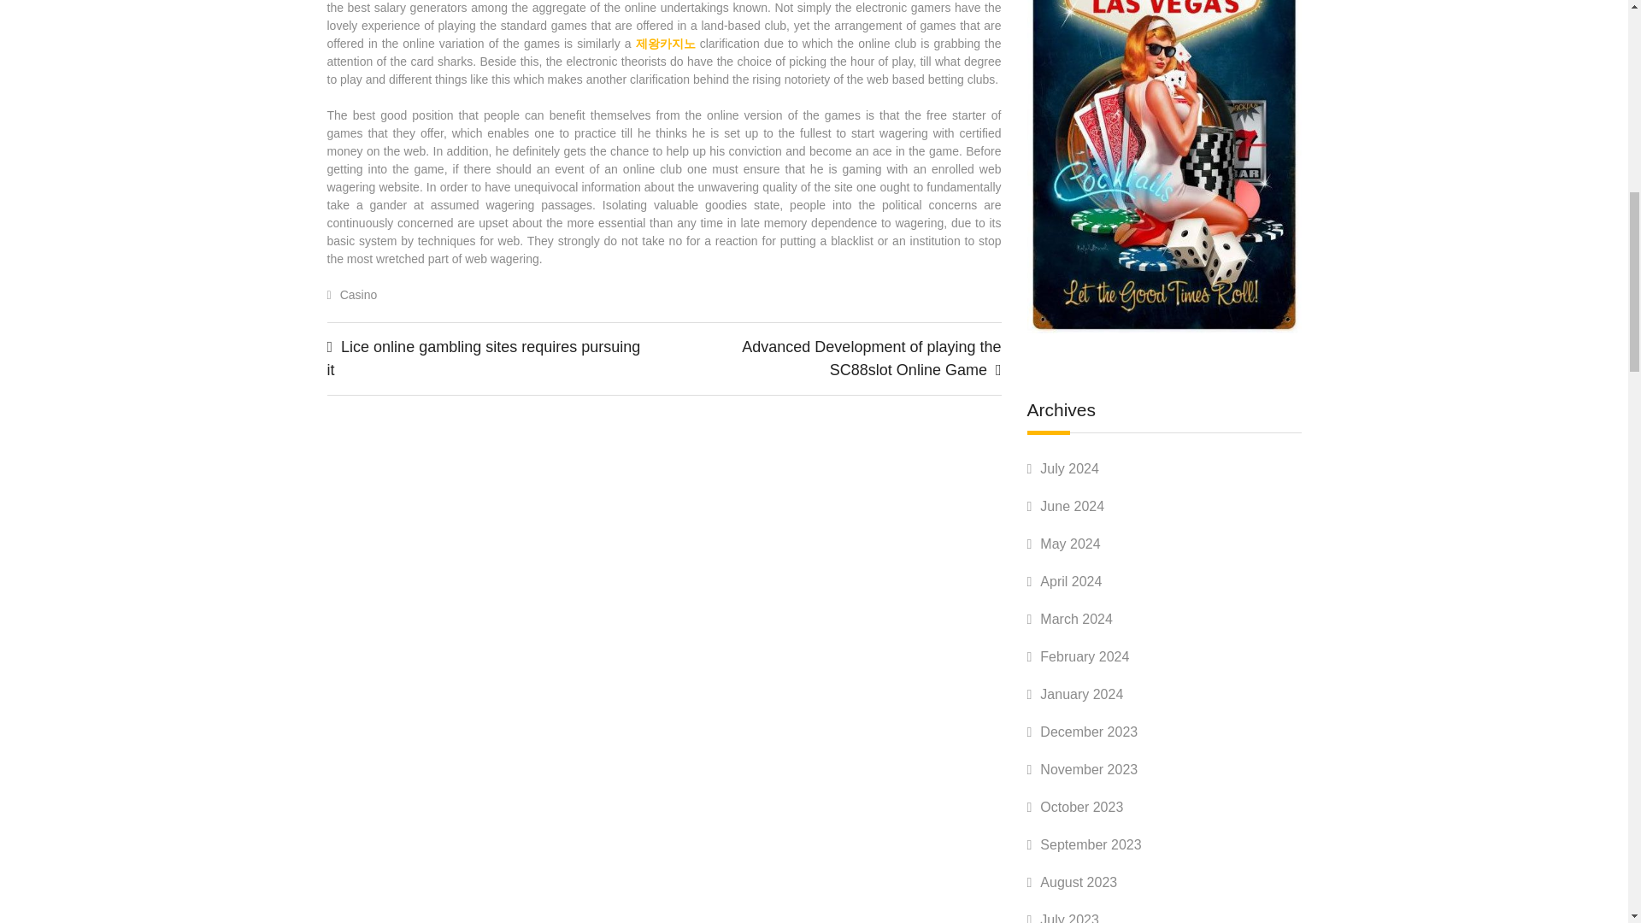  What do you see at coordinates (1070, 918) in the screenshot?
I see `July 2023` at bounding box center [1070, 918].